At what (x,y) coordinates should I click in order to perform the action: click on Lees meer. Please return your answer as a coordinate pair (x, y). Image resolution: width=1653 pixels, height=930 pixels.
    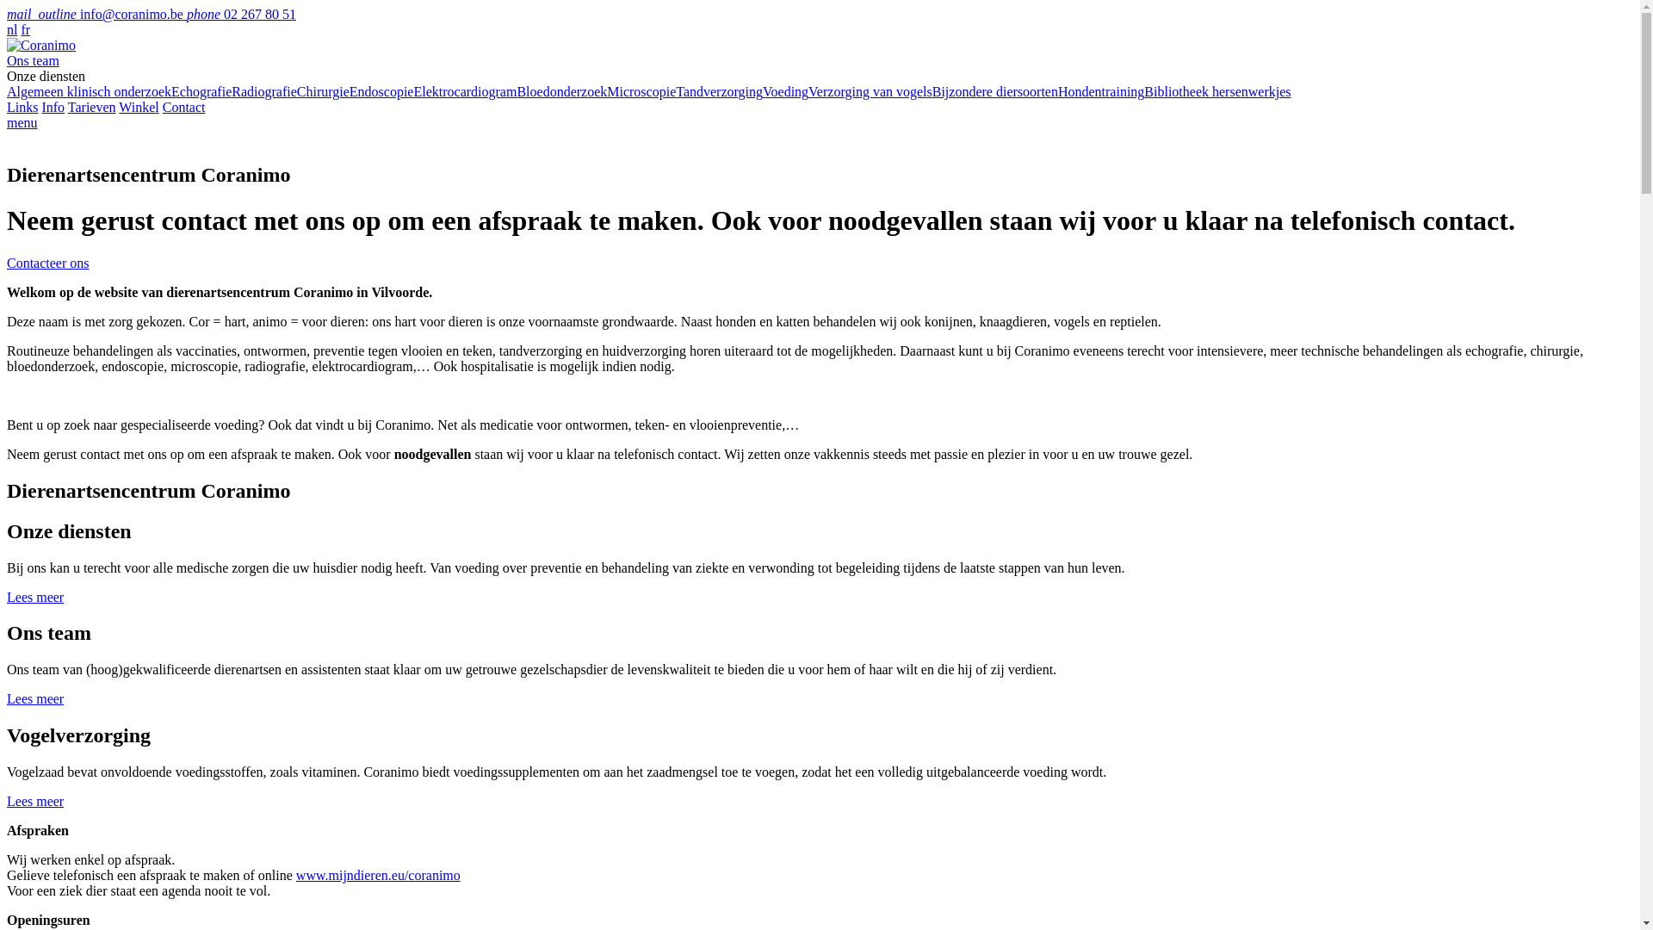
    Looking at the image, I should click on (35, 699).